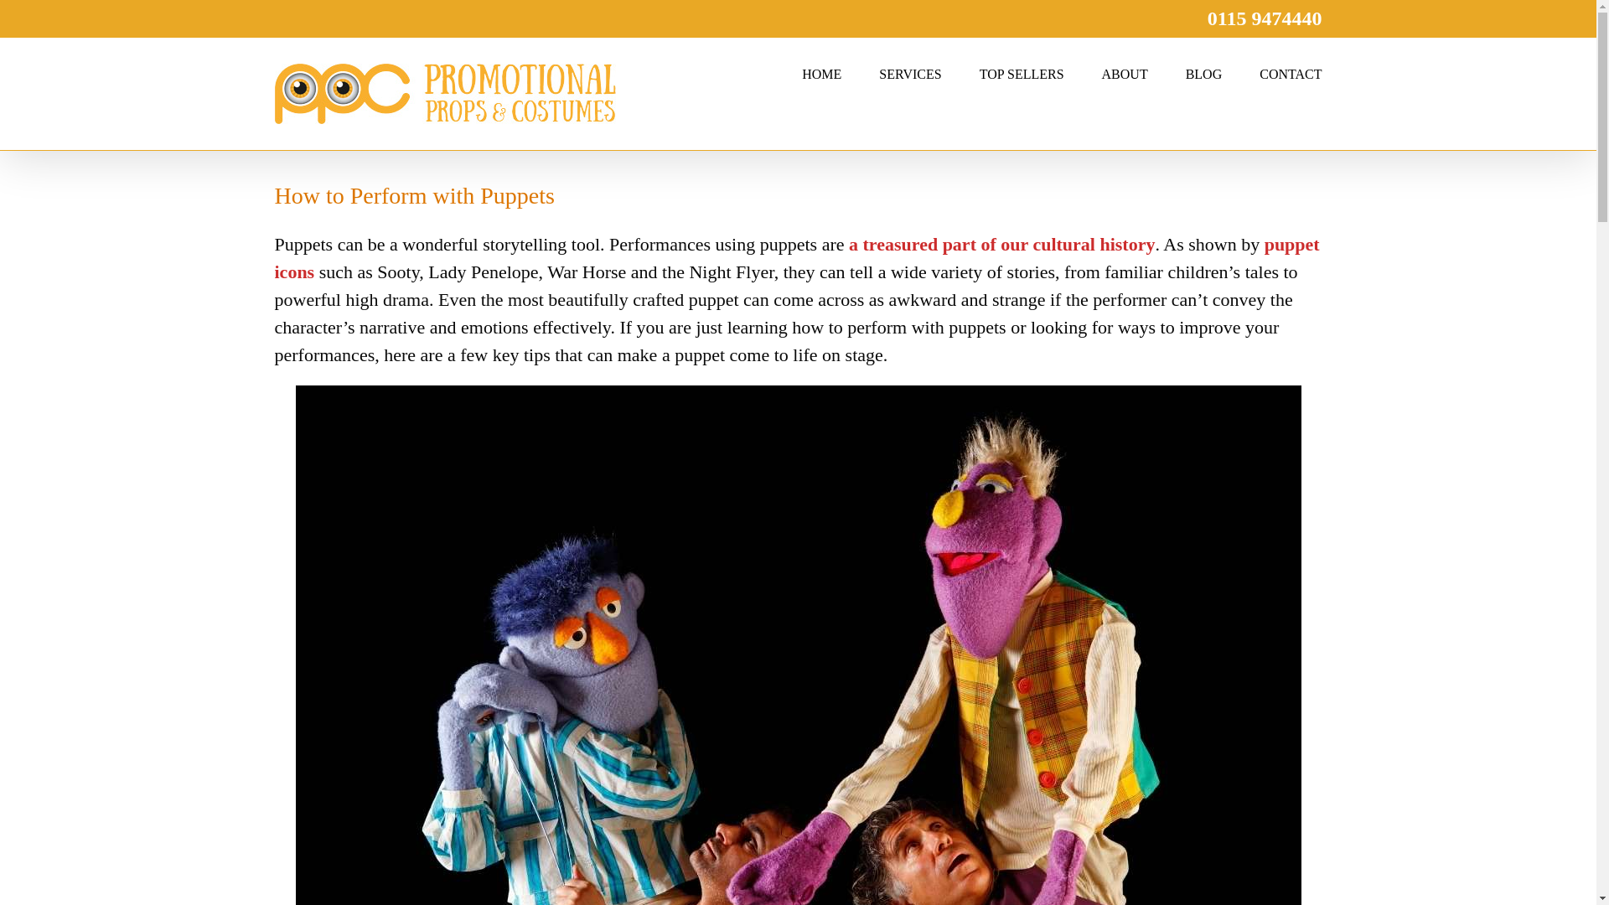  What do you see at coordinates (1002, 243) in the screenshot?
I see `a treasured part of our cultural history` at bounding box center [1002, 243].